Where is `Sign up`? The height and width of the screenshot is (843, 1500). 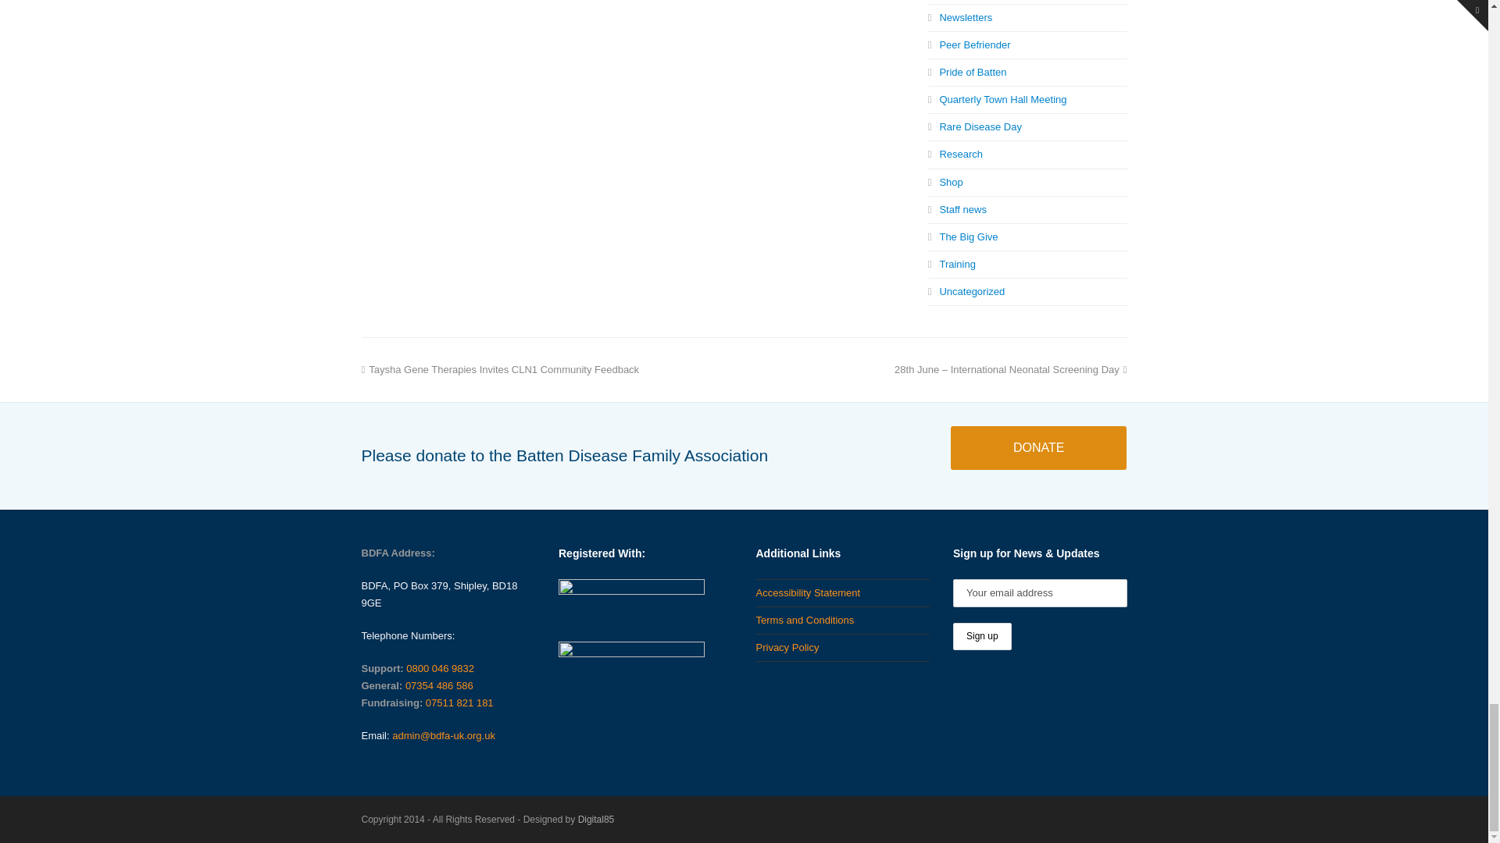 Sign up is located at coordinates (981, 636).